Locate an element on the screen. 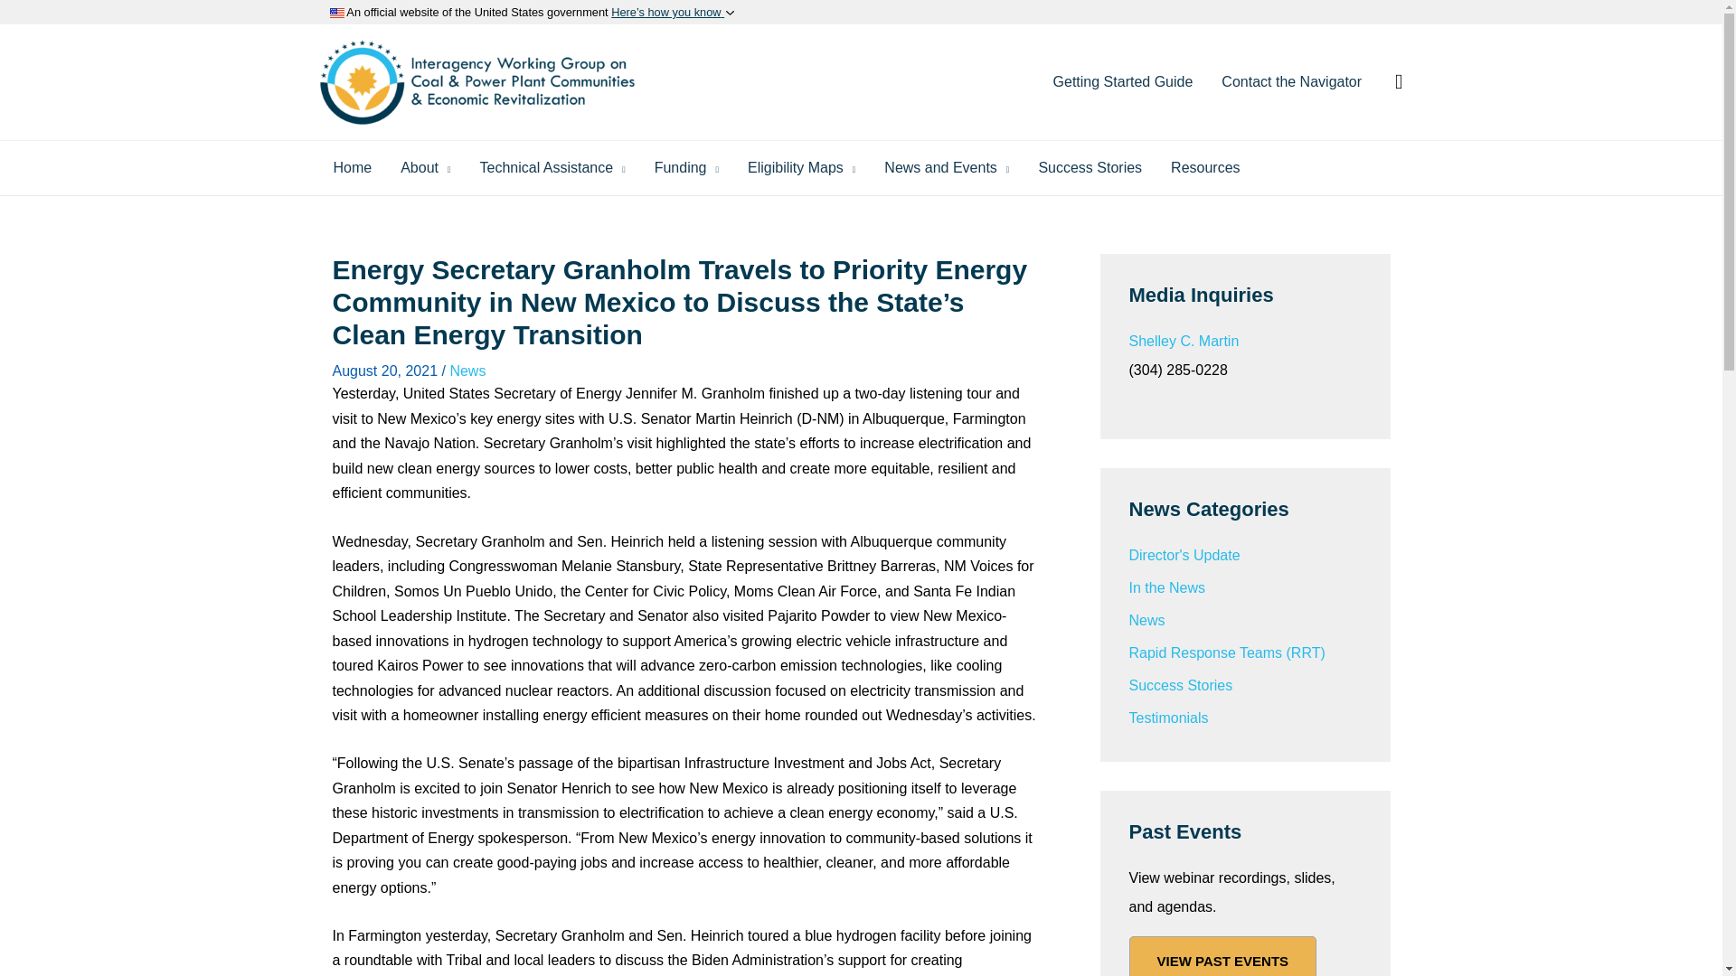  Technical Assistance is located at coordinates (552, 168).